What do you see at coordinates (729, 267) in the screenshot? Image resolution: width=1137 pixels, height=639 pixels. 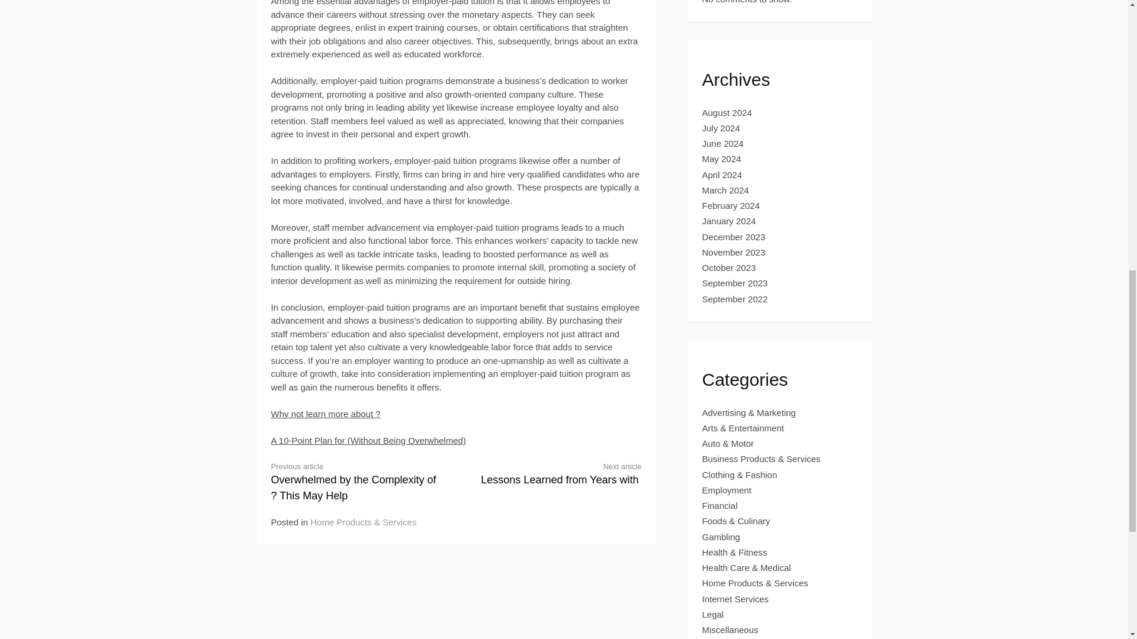 I see `December 2023` at bounding box center [729, 267].